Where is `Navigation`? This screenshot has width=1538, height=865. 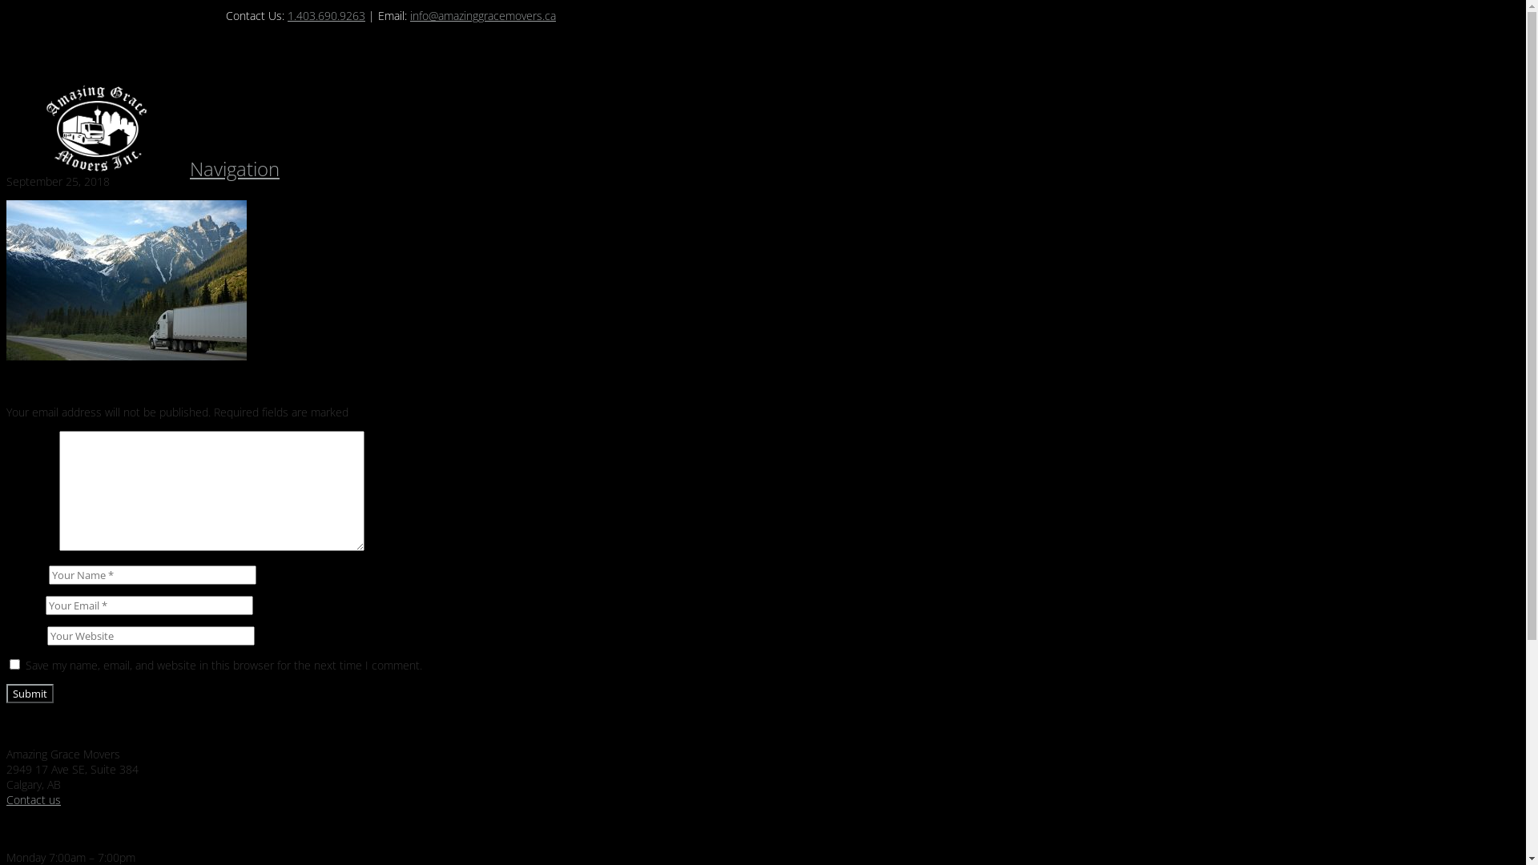
Navigation is located at coordinates (235, 168).